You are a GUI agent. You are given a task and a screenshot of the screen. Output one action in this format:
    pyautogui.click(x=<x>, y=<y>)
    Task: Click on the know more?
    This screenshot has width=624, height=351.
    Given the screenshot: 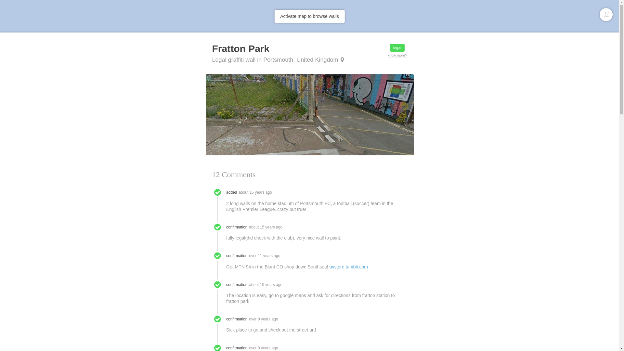 What is the action you would take?
    pyautogui.click(x=397, y=55)
    